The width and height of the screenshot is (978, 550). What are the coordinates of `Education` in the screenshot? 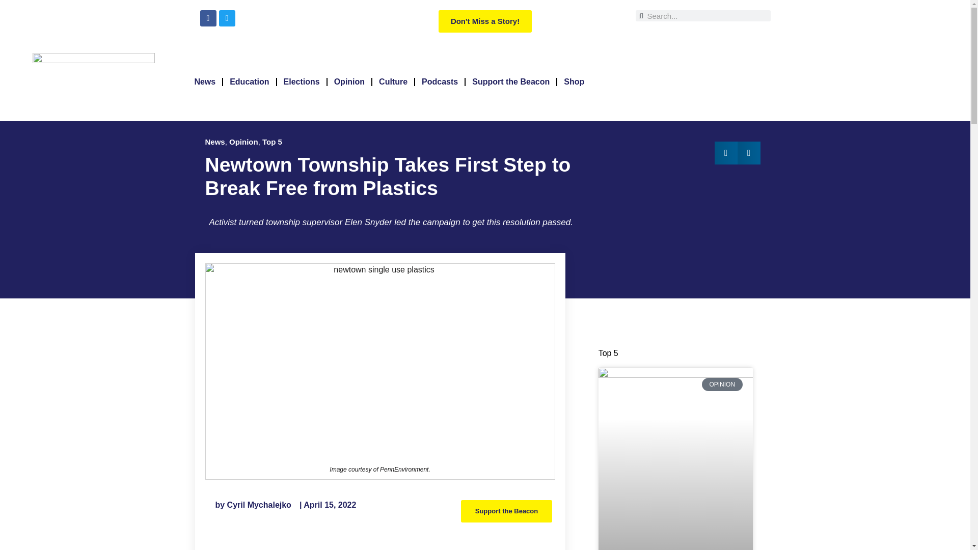 It's located at (249, 81).